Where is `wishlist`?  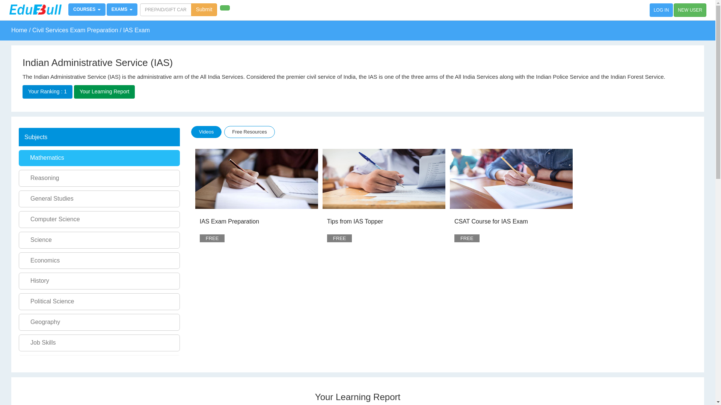
wishlist is located at coordinates (564, 235).